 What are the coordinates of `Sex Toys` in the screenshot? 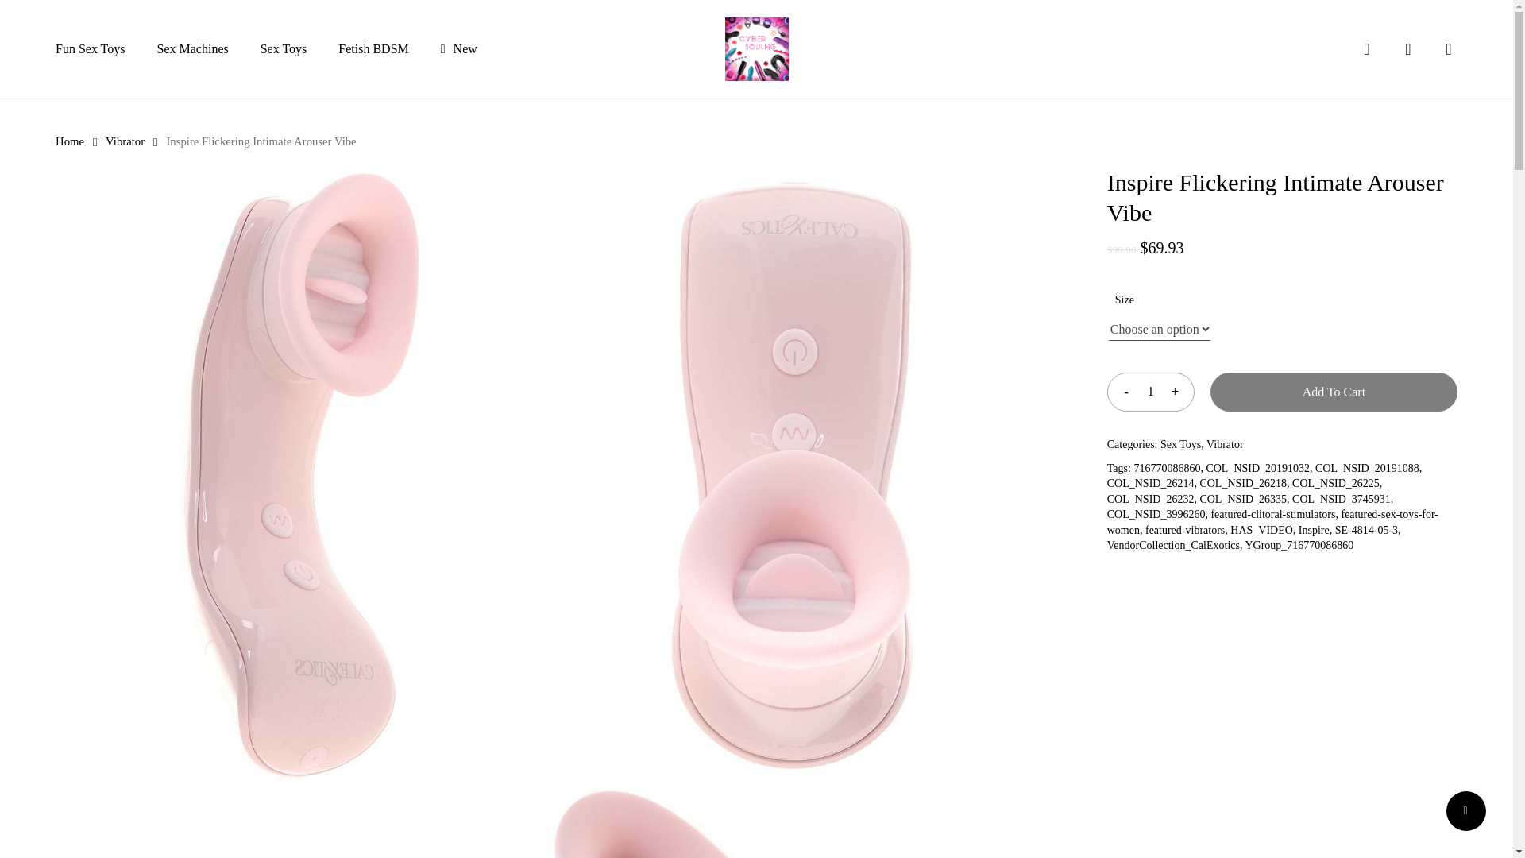 It's located at (284, 49).